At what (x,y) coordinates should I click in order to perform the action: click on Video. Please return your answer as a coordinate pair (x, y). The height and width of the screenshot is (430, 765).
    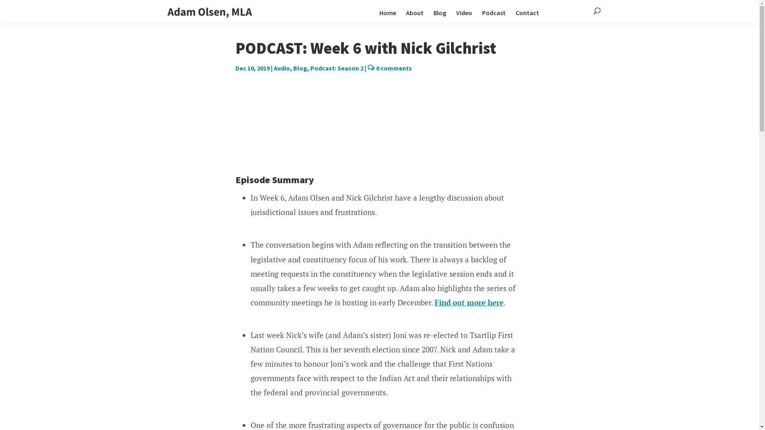
    Looking at the image, I should click on (464, 17).